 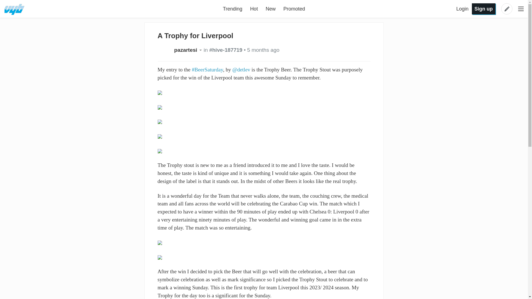 What do you see at coordinates (463, 9) in the screenshot?
I see `Login` at bounding box center [463, 9].